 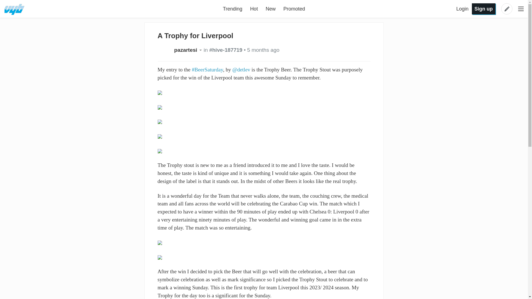 What do you see at coordinates (463, 9) in the screenshot?
I see `Login` at bounding box center [463, 9].